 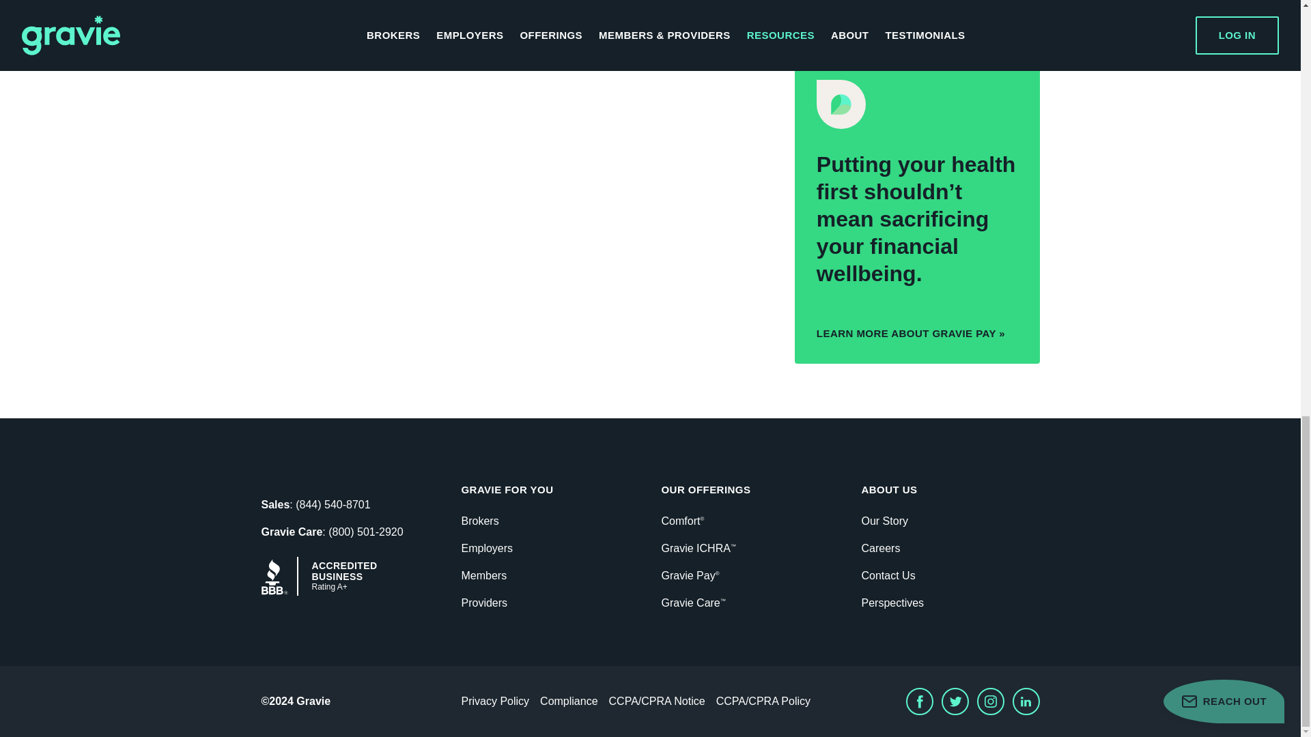 I want to click on LEARN MORE ABOUT GRAVIE PAY, so click(x=911, y=333).